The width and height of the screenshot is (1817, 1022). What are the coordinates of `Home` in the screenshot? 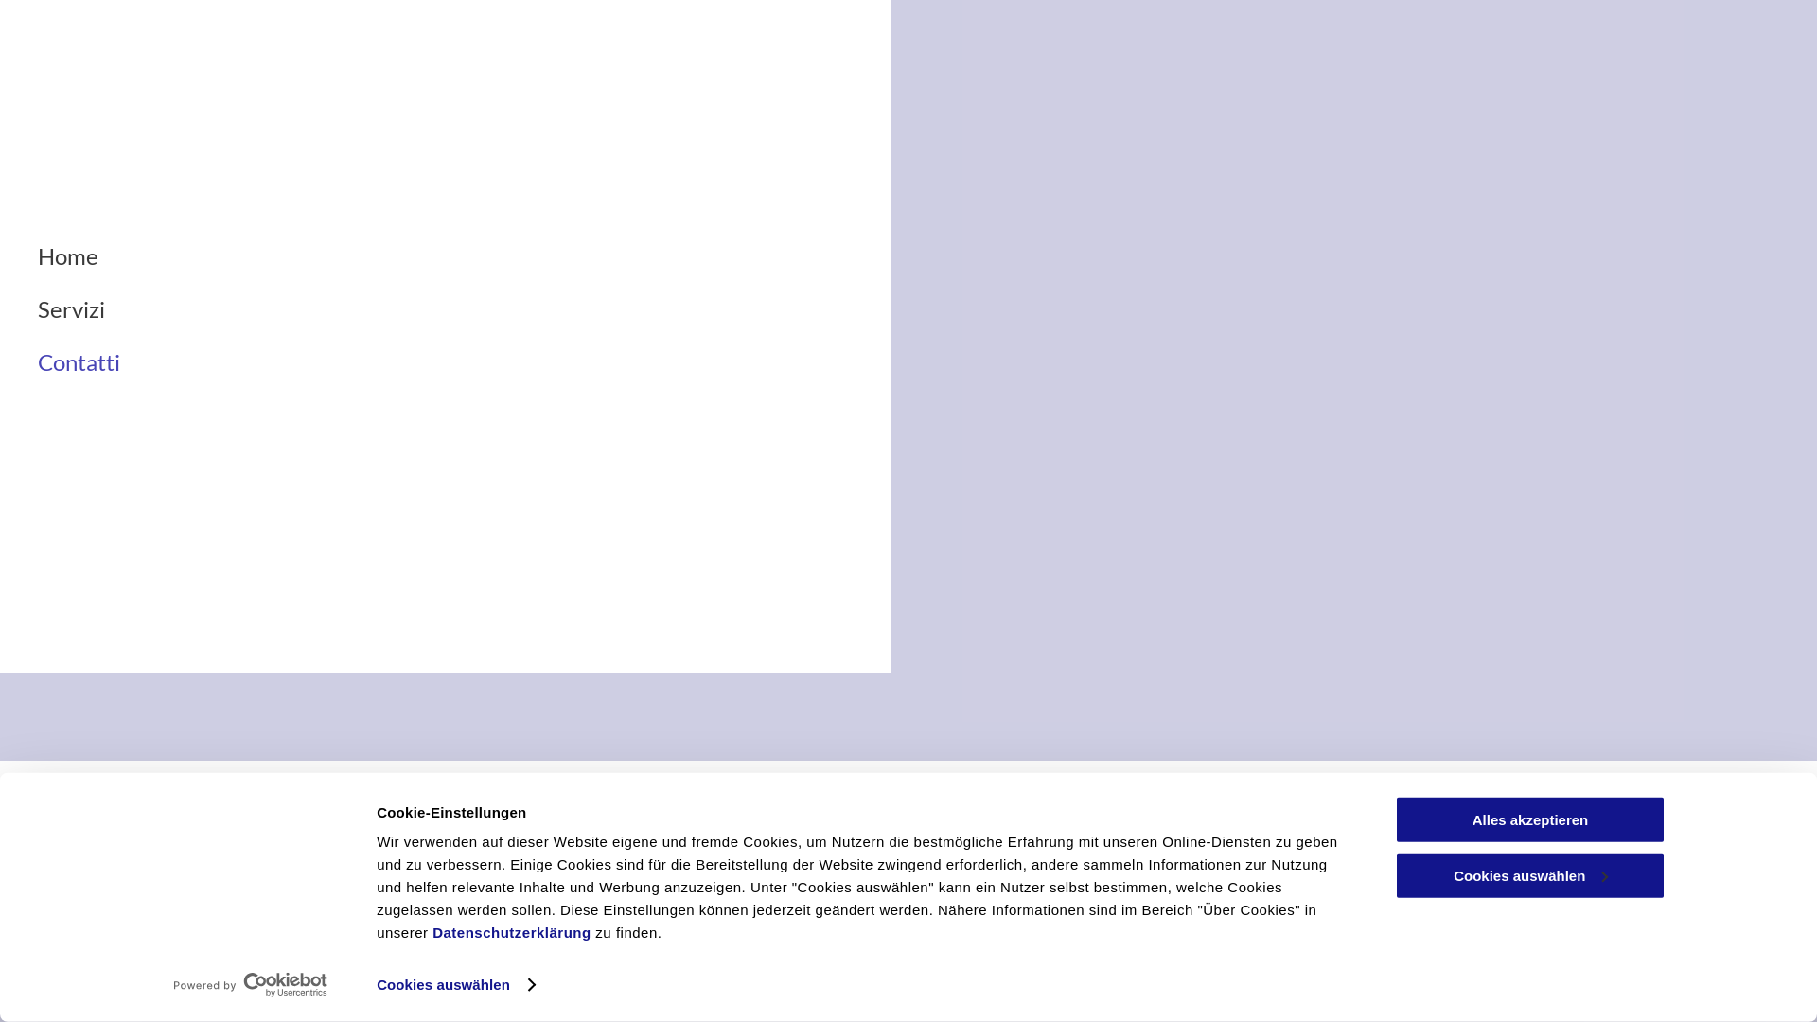 It's located at (1565, 907).